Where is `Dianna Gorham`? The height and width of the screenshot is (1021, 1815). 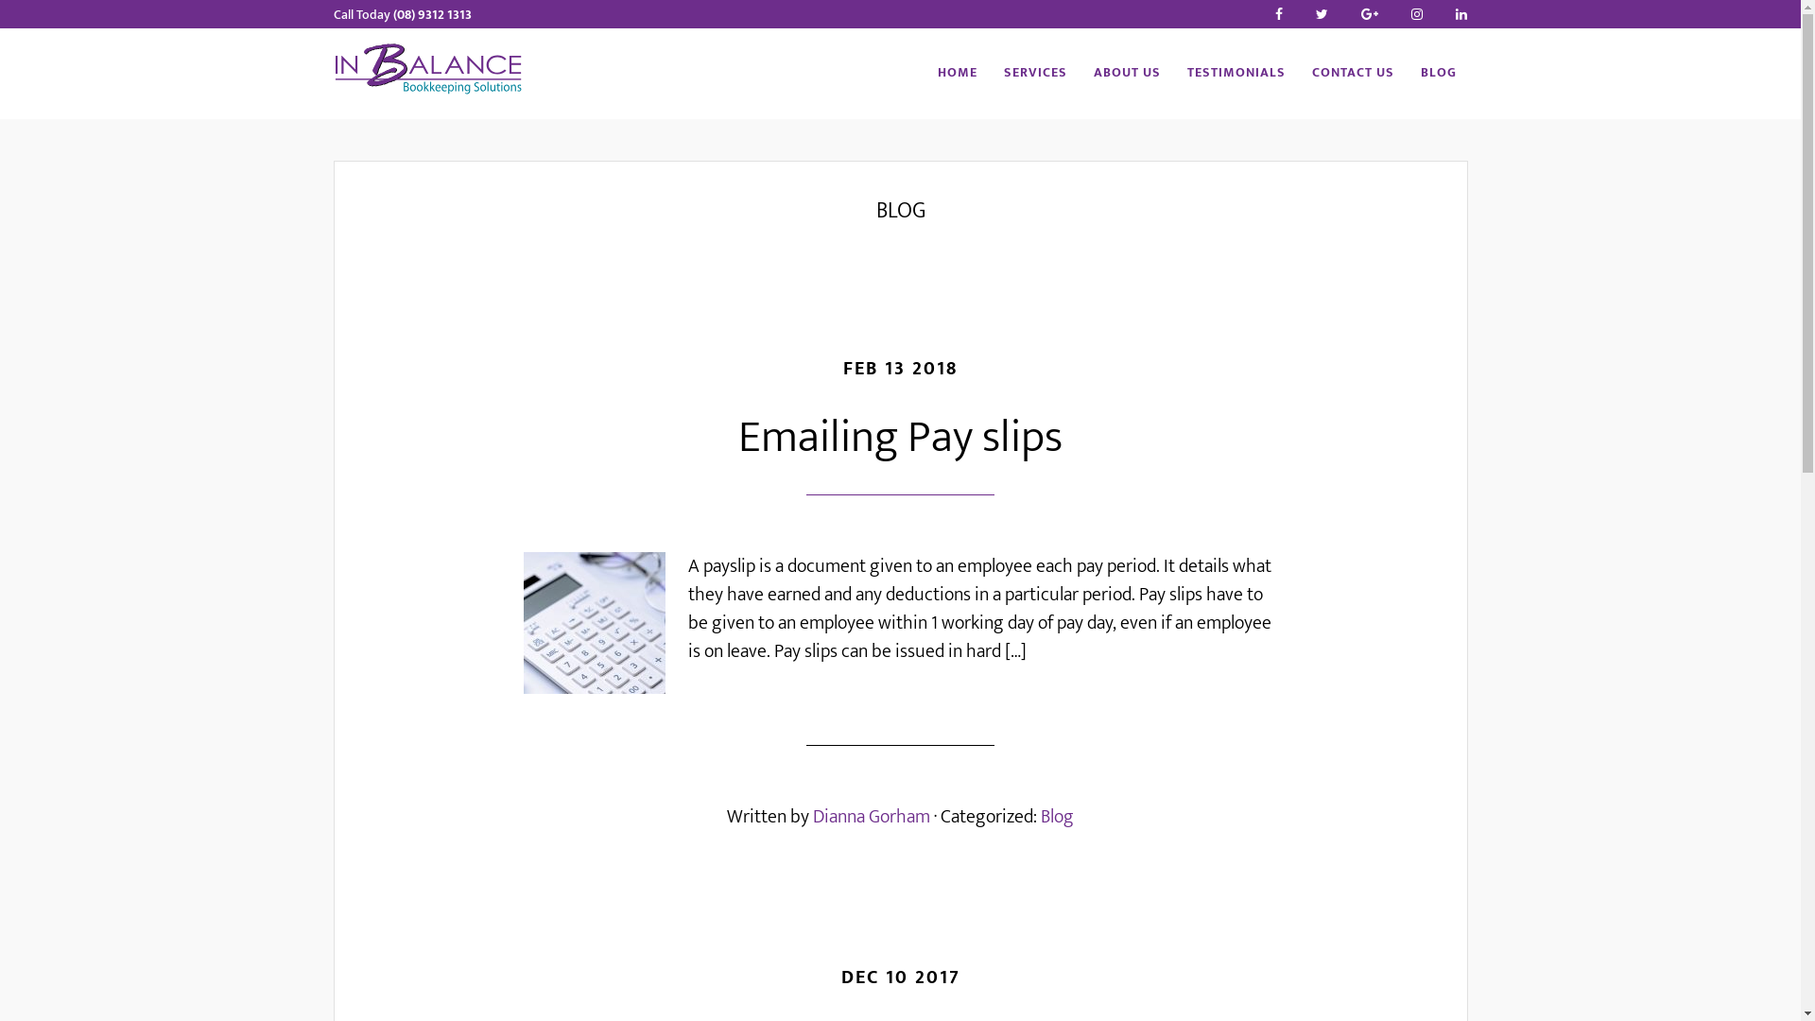 Dianna Gorham is located at coordinates (872, 817).